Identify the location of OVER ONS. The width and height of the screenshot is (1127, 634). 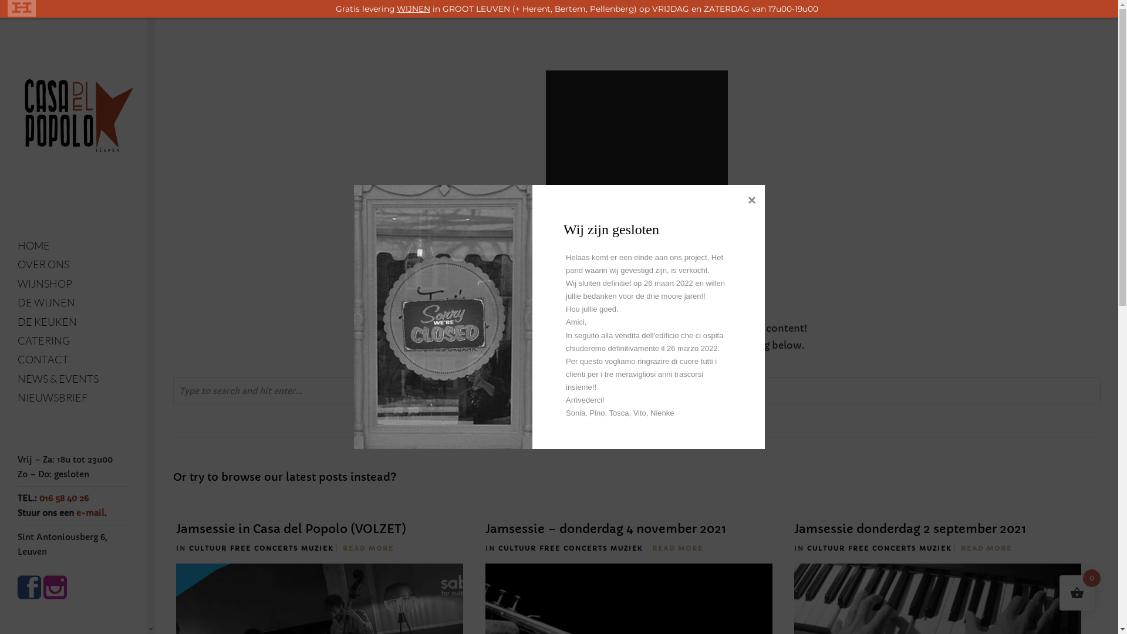
(73, 264).